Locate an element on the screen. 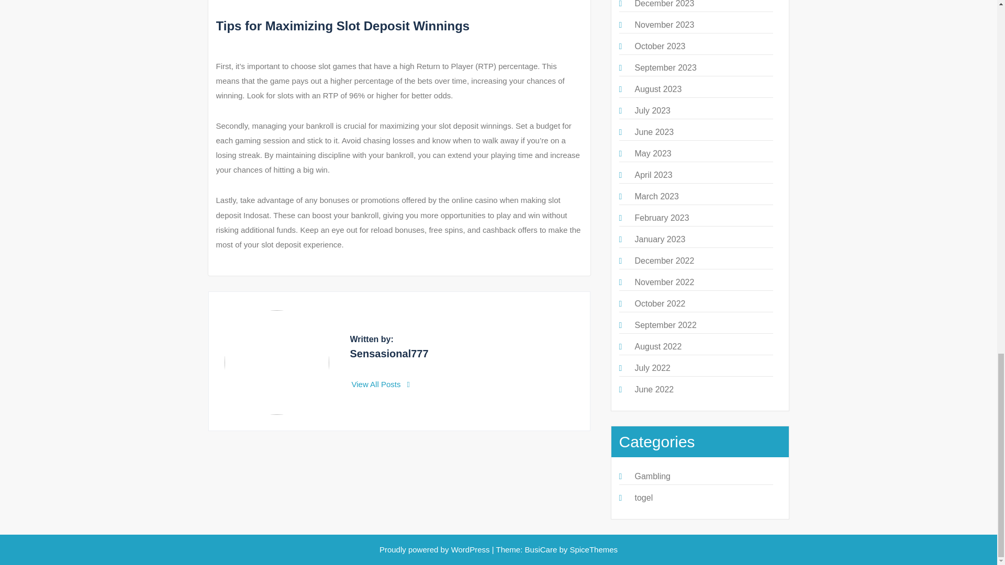 This screenshot has width=1005, height=565. June 2023 is located at coordinates (653, 132).